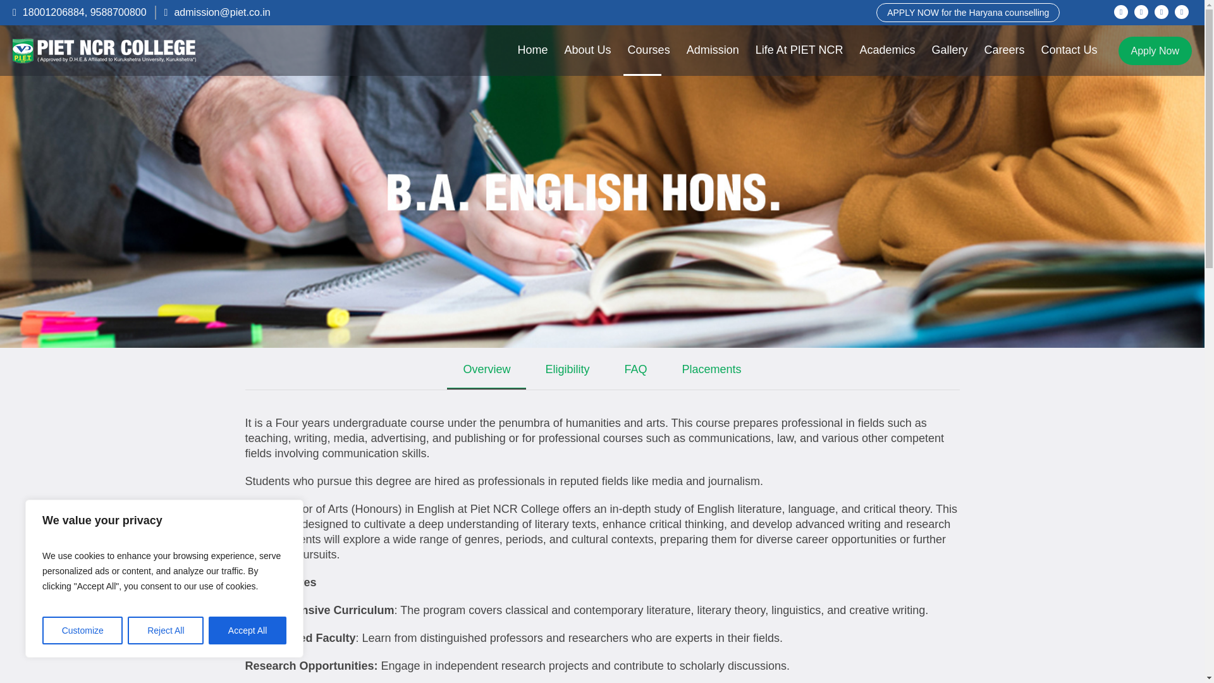 The width and height of the screenshot is (1214, 683). What do you see at coordinates (1120, 11) in the screenshot?
I see `Facebook` at bounding box center [1120, 11].